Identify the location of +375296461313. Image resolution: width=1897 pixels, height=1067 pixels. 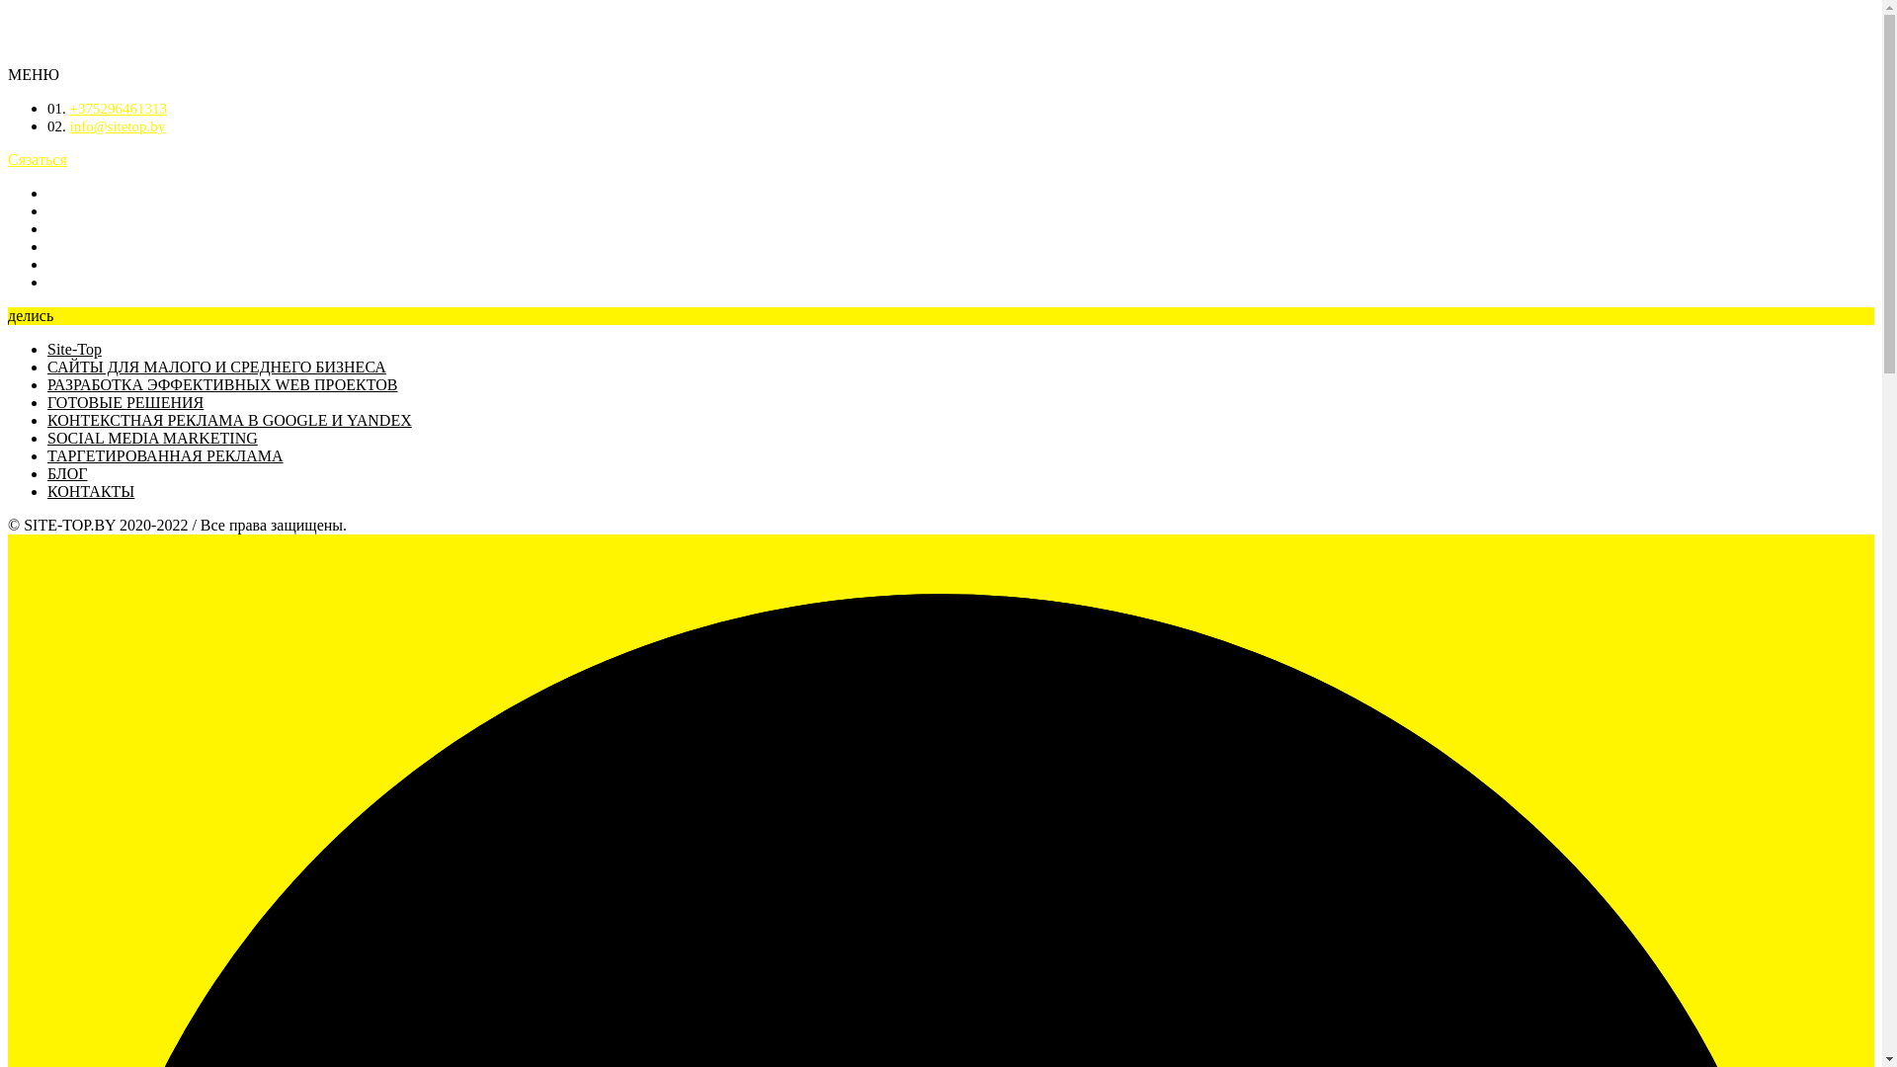
(118, 109).